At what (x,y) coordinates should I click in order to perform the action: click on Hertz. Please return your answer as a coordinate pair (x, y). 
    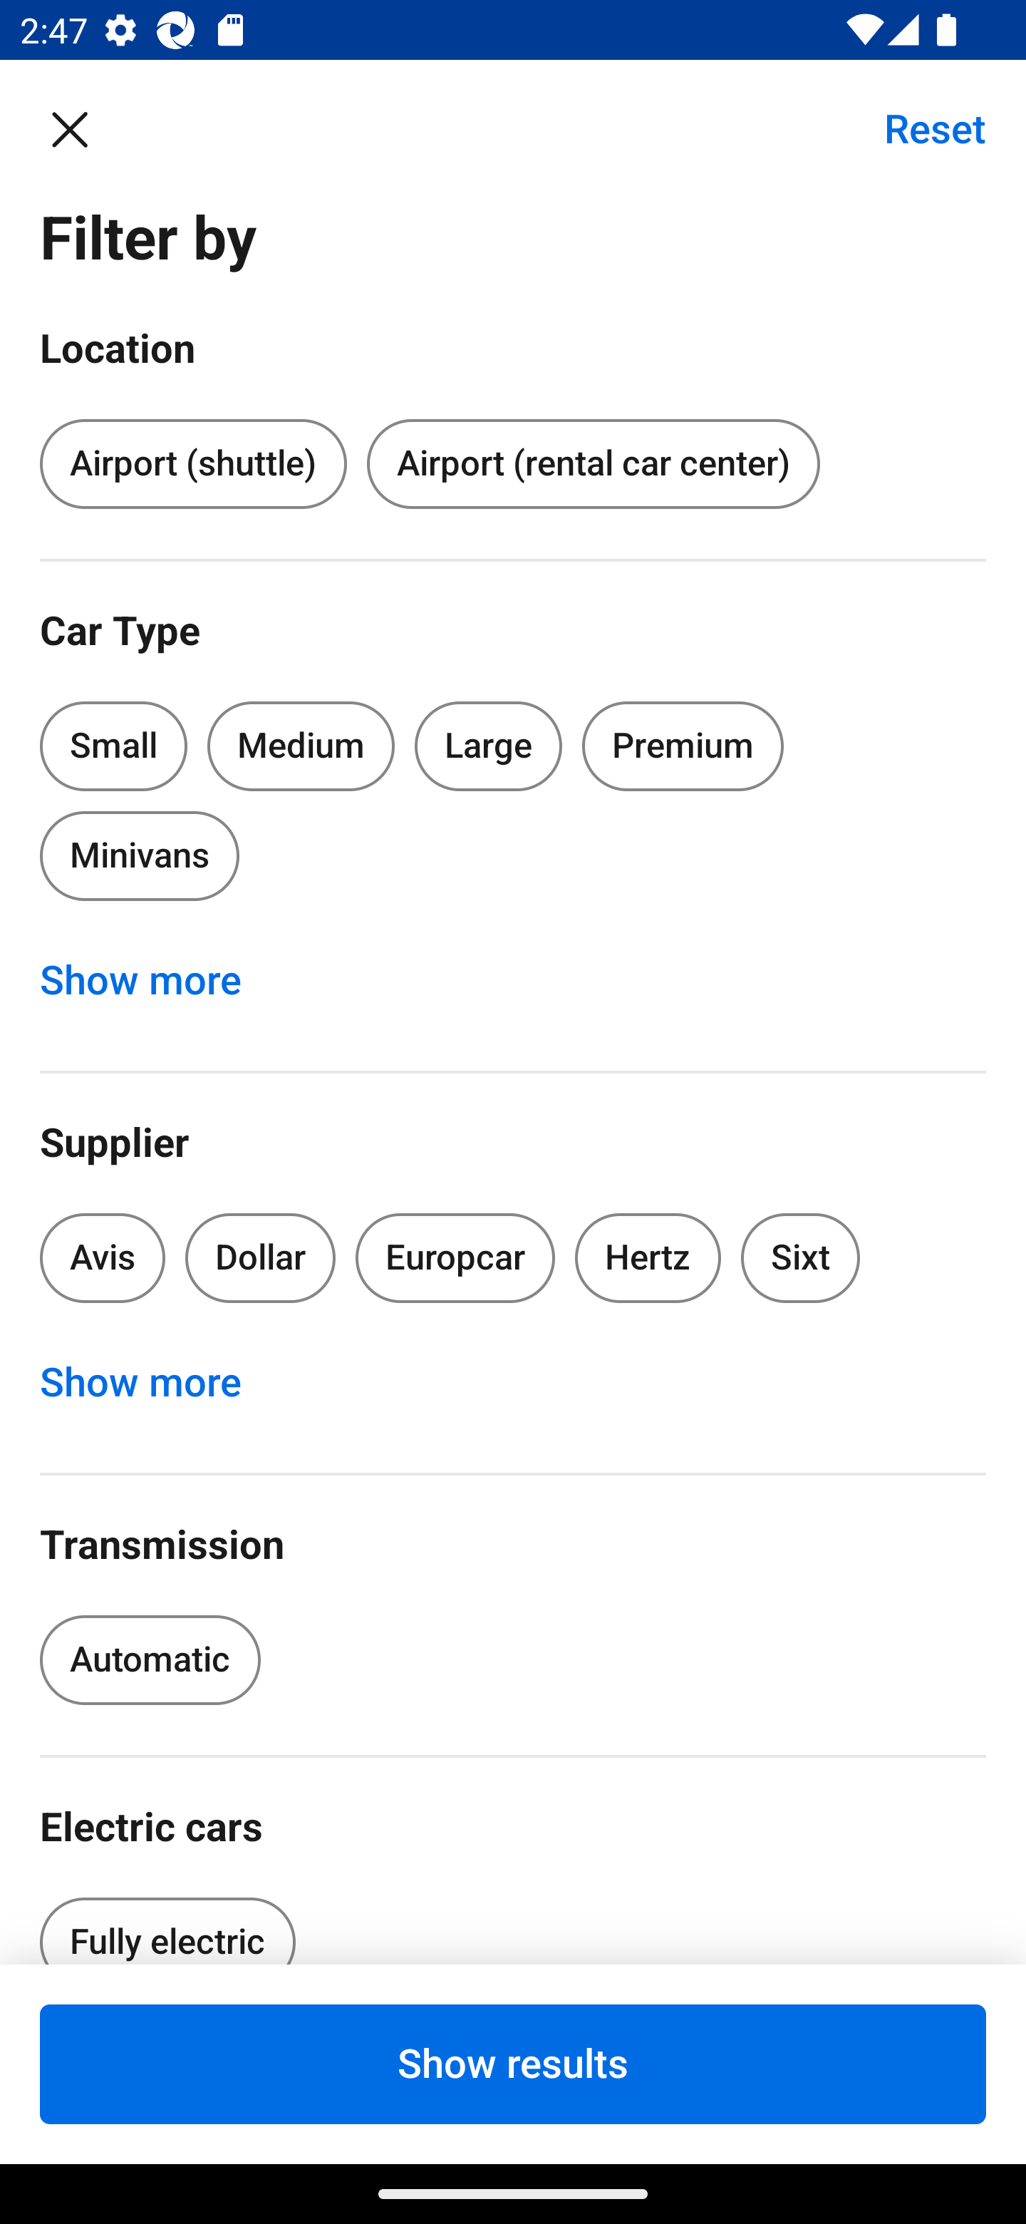
    Looking at the image, I should click on (648, 1259).